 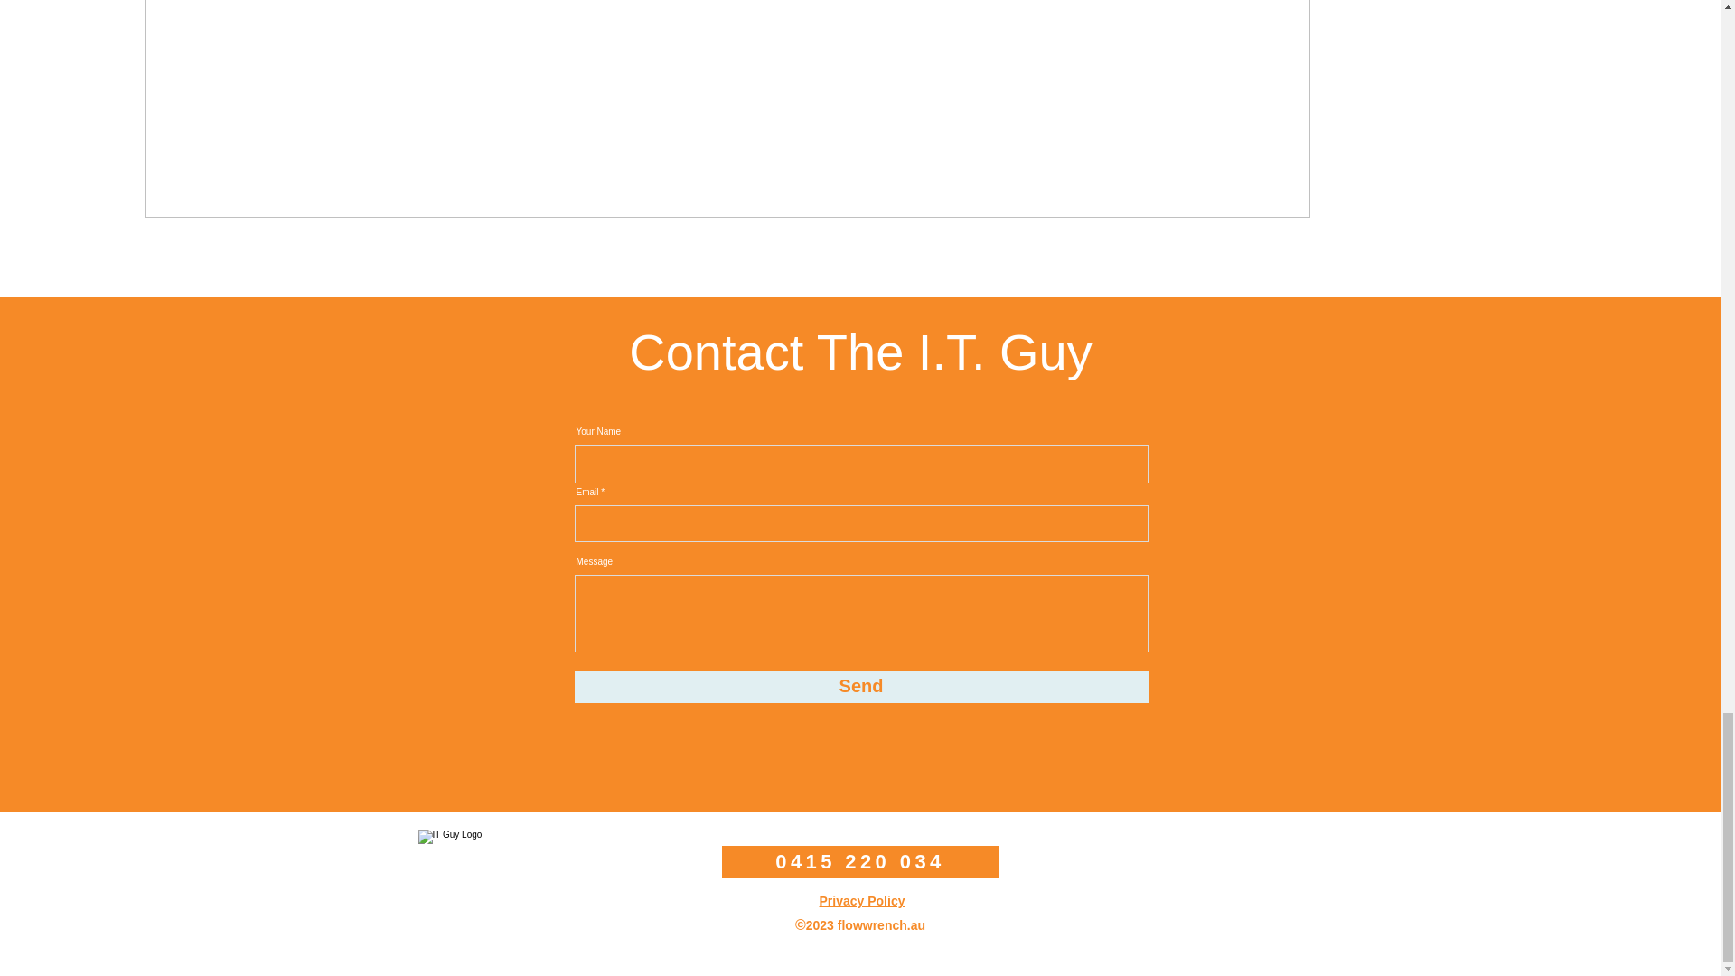 I want to click on Send, so click(x=861, y=686).